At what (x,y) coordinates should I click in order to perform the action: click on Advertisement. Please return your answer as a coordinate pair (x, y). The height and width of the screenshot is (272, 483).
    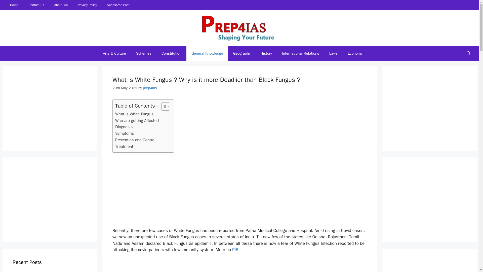
    Looking at the image, I should click on (50, 107).